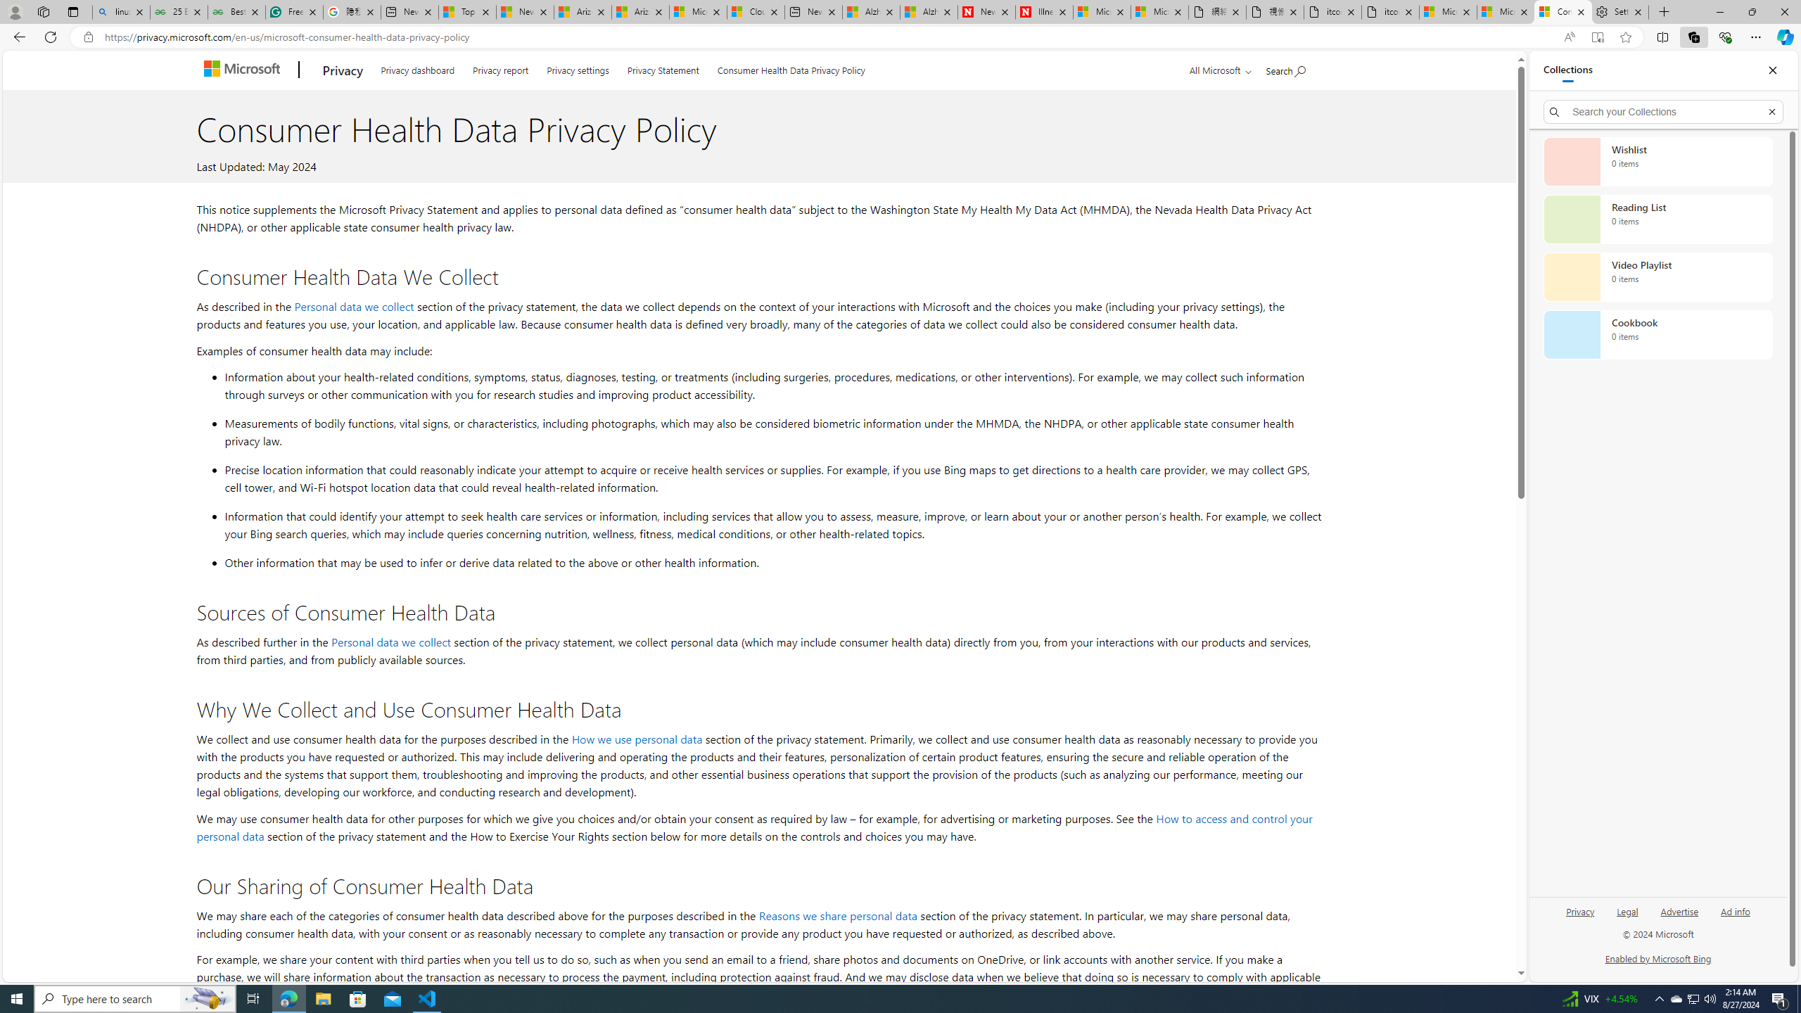 The image size is (1801, 1013). What do you see at coordinates (1664, 111) in the screenshot?
I see `Search your Collections` at bounding box center [1664, 111].